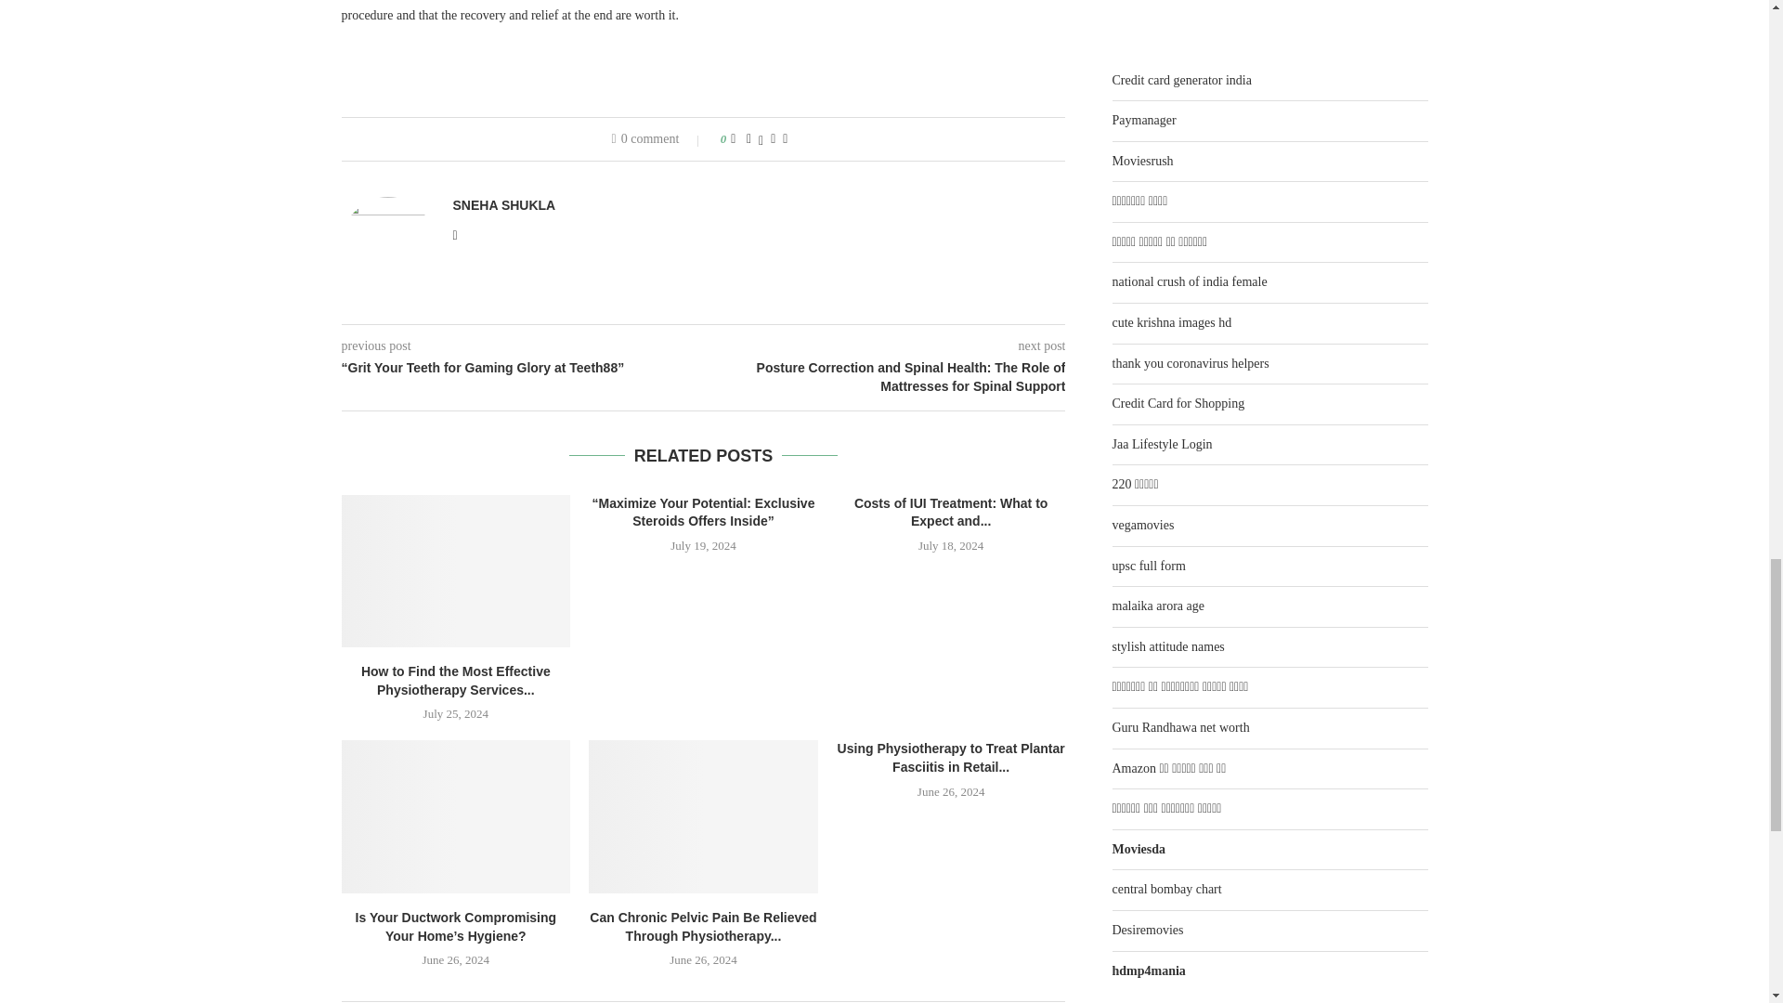 This screenshot has width=1783, height=1003. Describe the element at coordinates (504, 205) in the screenshot. I see `SNEHA SHUKLA` at that location.